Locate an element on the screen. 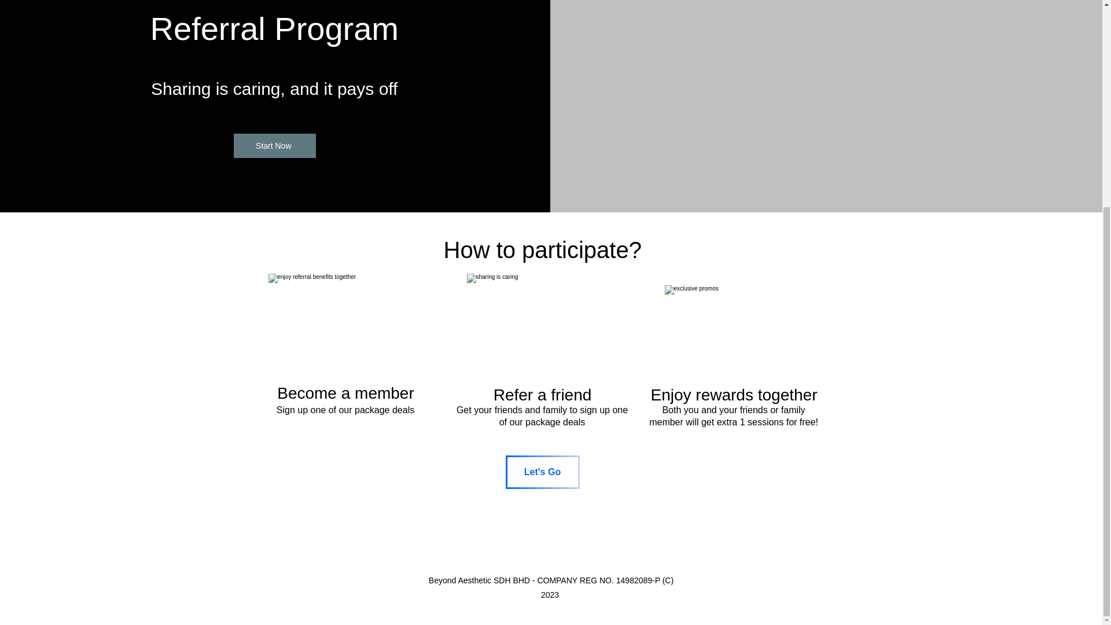  Let's Go is located at coordinates (543, 472).